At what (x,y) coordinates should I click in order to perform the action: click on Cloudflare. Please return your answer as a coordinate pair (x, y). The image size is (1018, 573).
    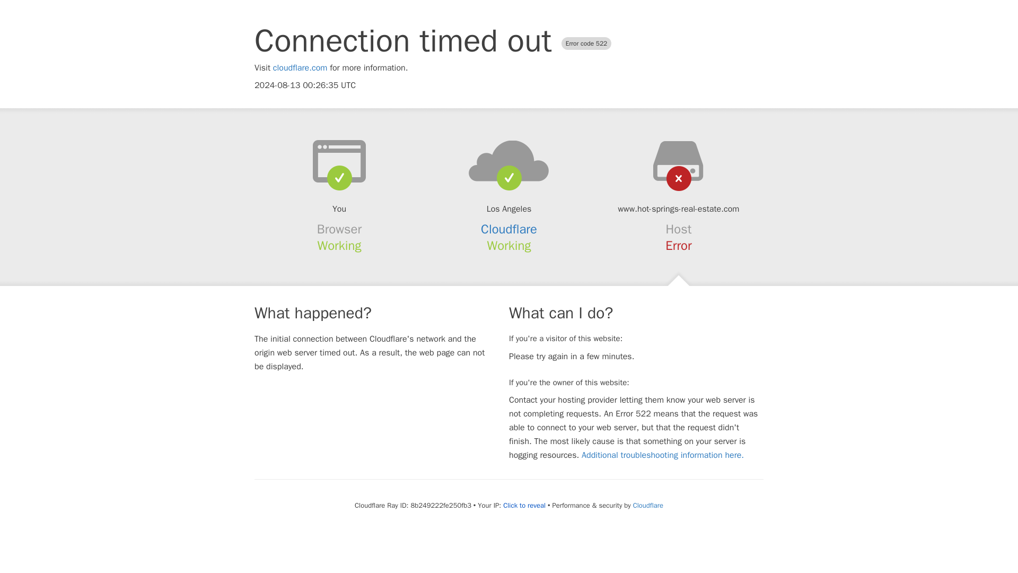
    Looking at the image, I should click on (648, 505).